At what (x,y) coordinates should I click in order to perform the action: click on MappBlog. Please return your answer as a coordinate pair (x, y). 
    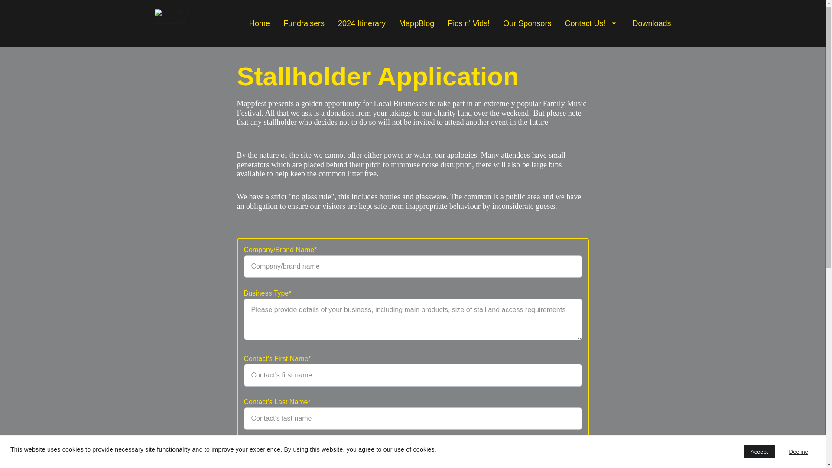
    Looking at the image, I should click on (417, 23).